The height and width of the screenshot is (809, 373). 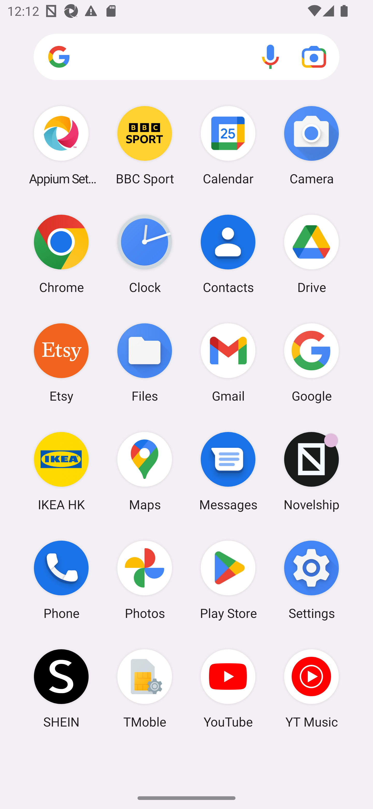 What do you see at coordinates (311, 580) in the screenshot?
I see `Settings` at bounding box center [311, 580].